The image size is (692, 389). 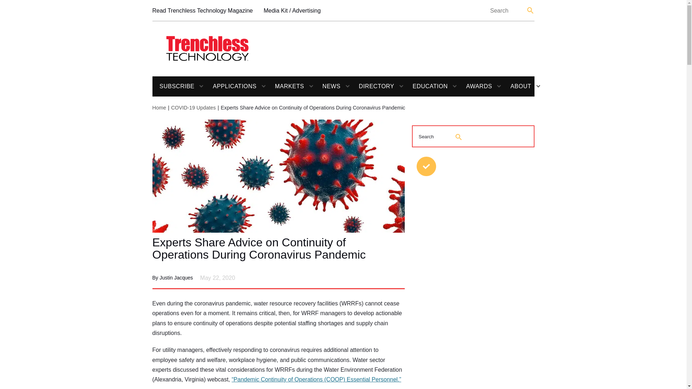 I want to click on APPLICATIONS, so click(x=231, y=86).